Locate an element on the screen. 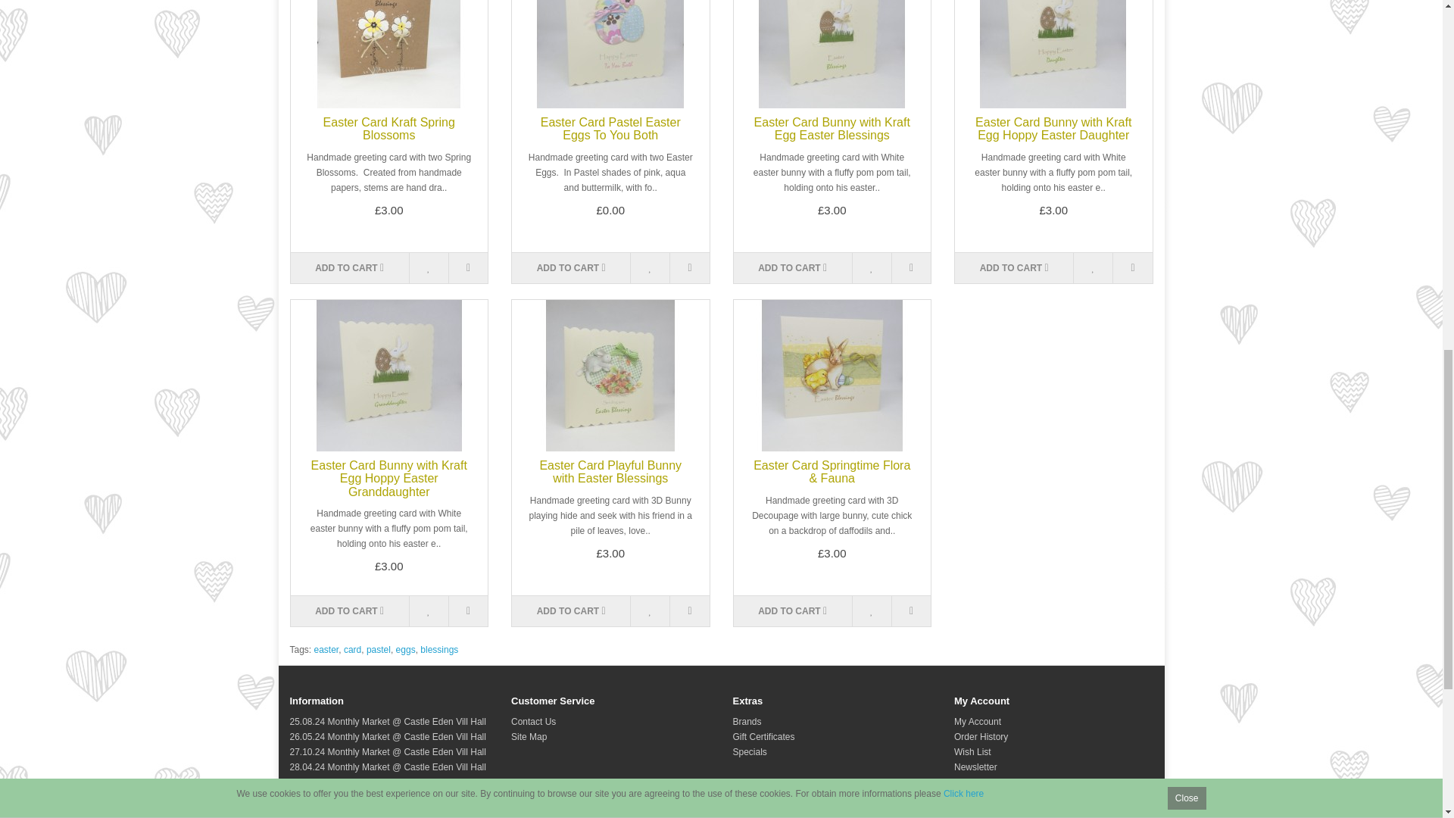 The image size is (1454, 818). Easter Card Bunny with Kraft Egg Easter Blessings is located at coordinates (832, 54).